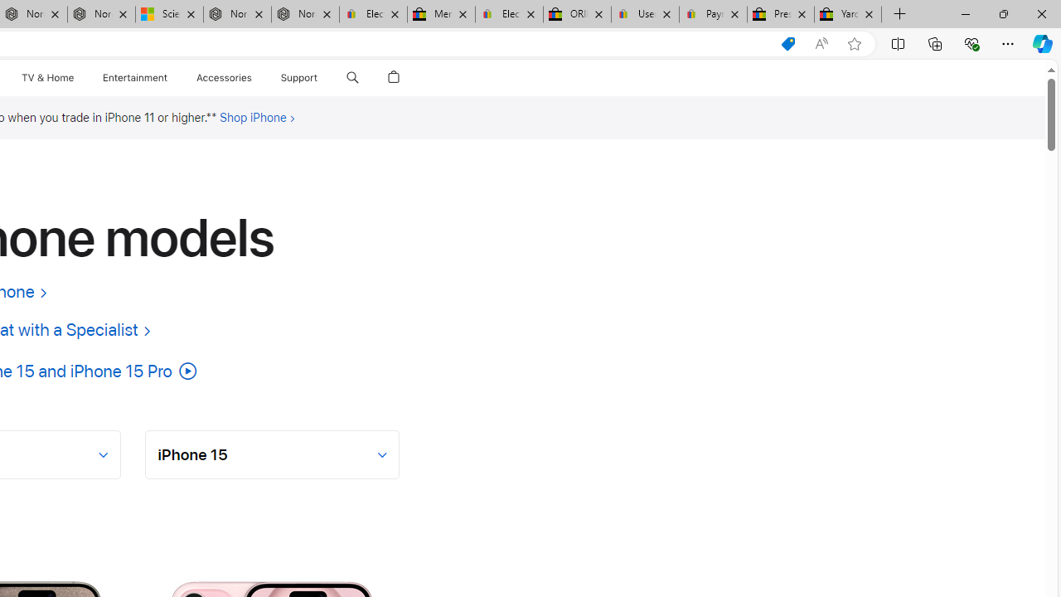  What do you see at coordinates (211, 117) in the screenshot?
I see `Footnote ** symbol` at bounding box center [211, 117].